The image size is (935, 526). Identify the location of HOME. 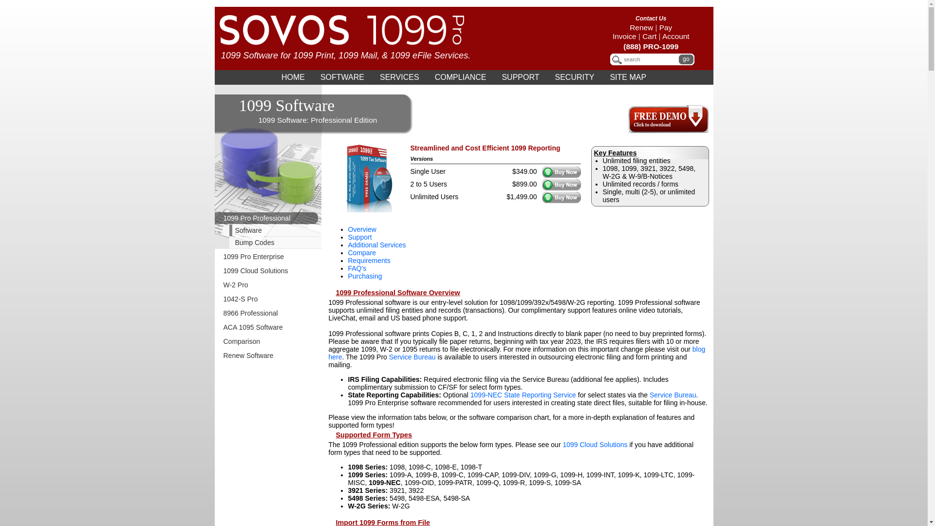
(293, 77).